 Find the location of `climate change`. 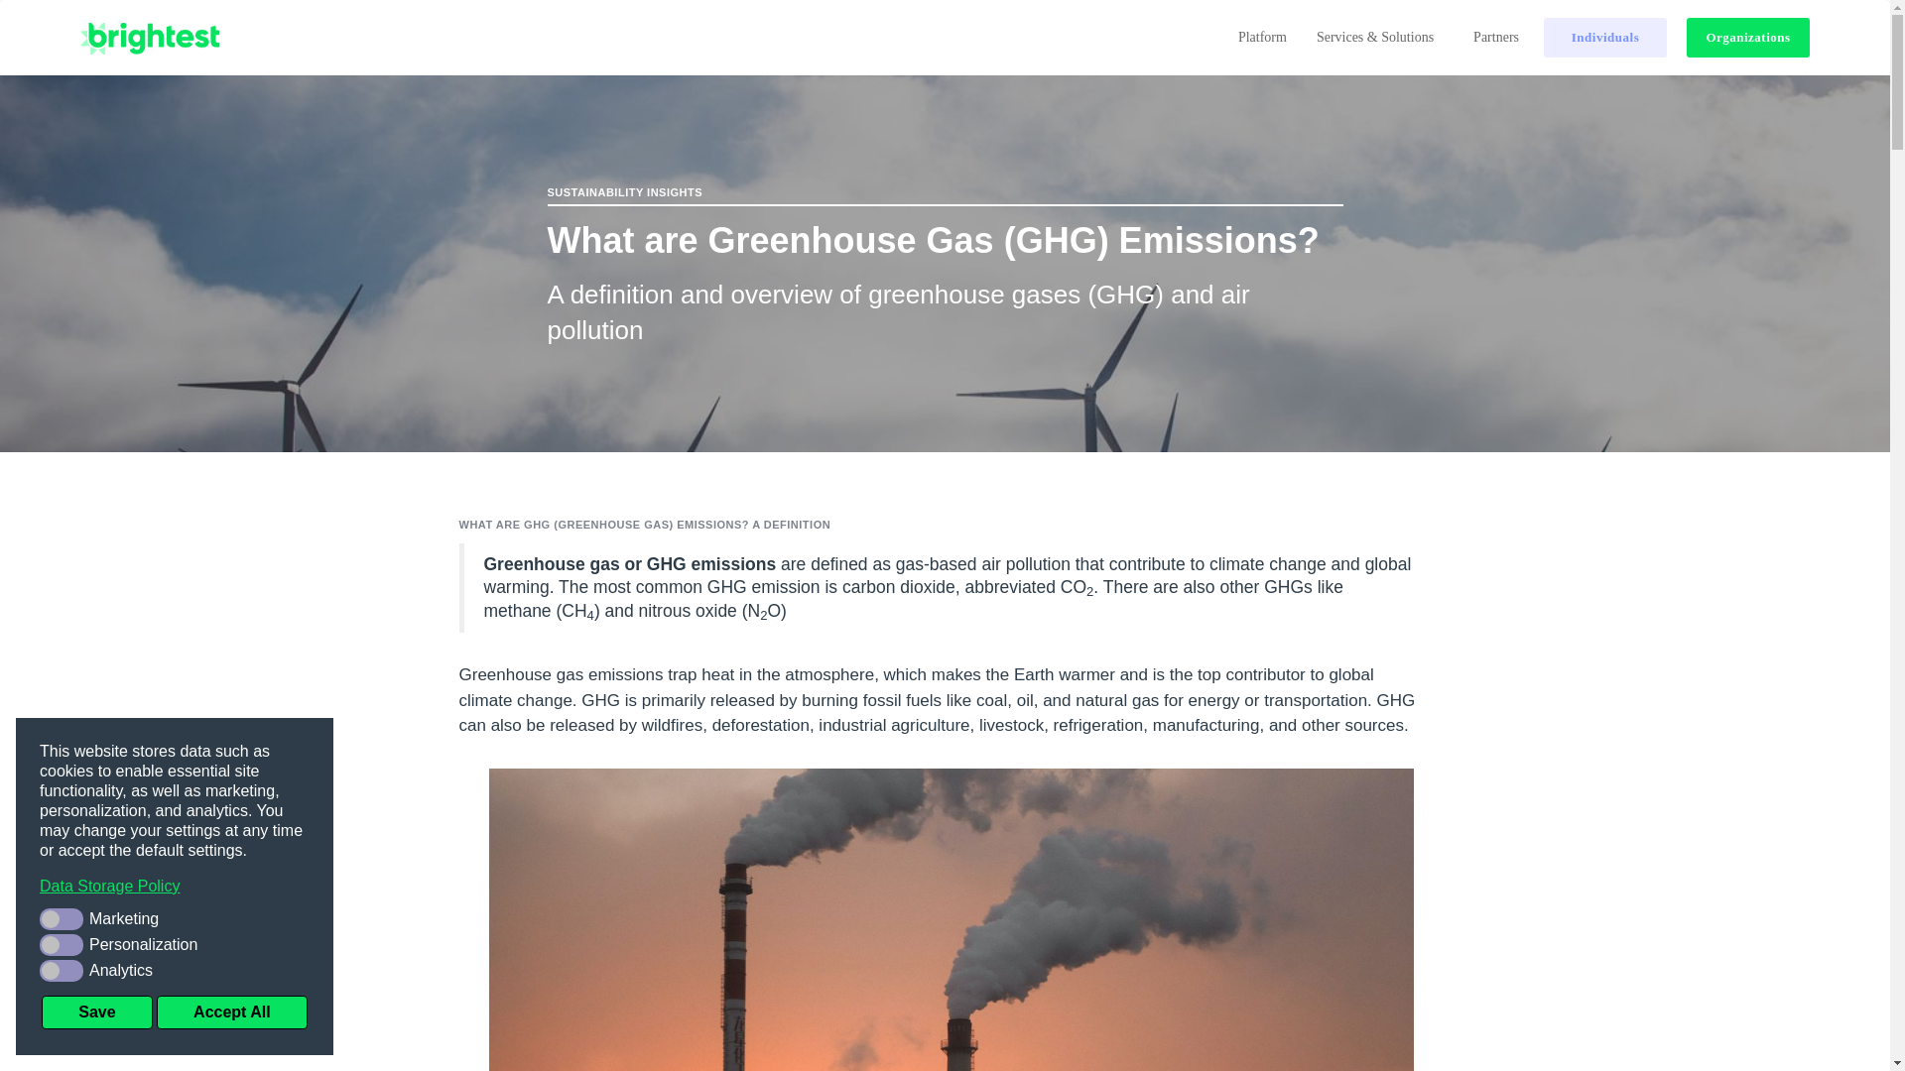

climate change is located at coordinates (1268, 563).